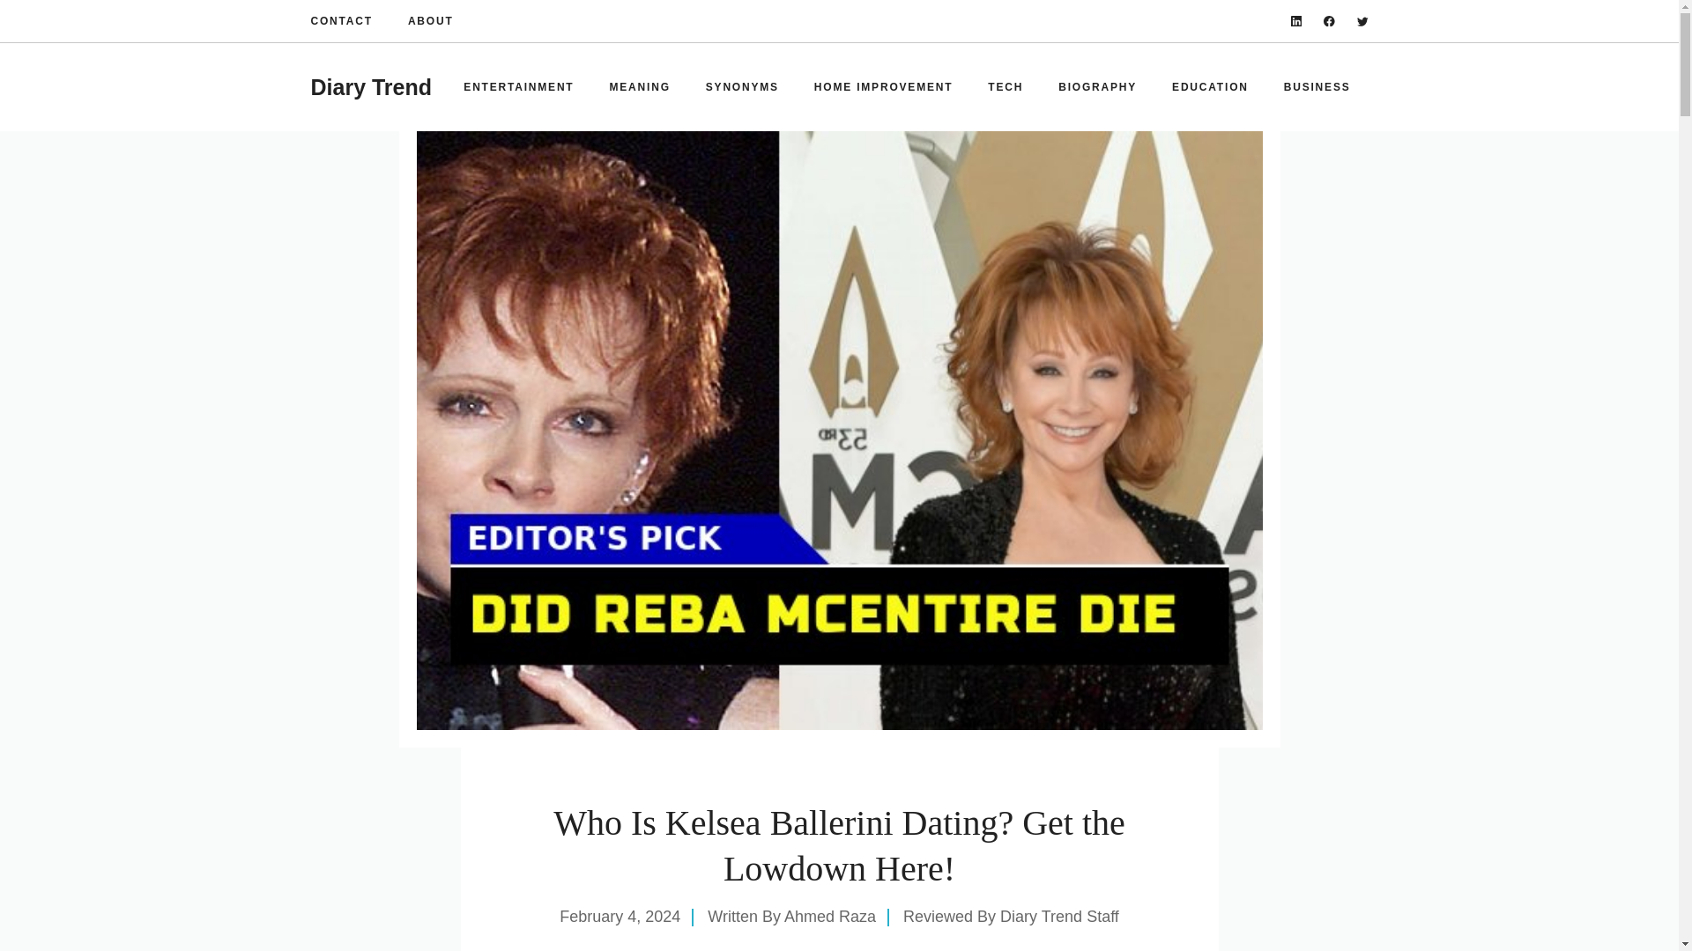  Describe the element at coordinates (1005, 86) in the screenshot. I see `TECH` at that location.